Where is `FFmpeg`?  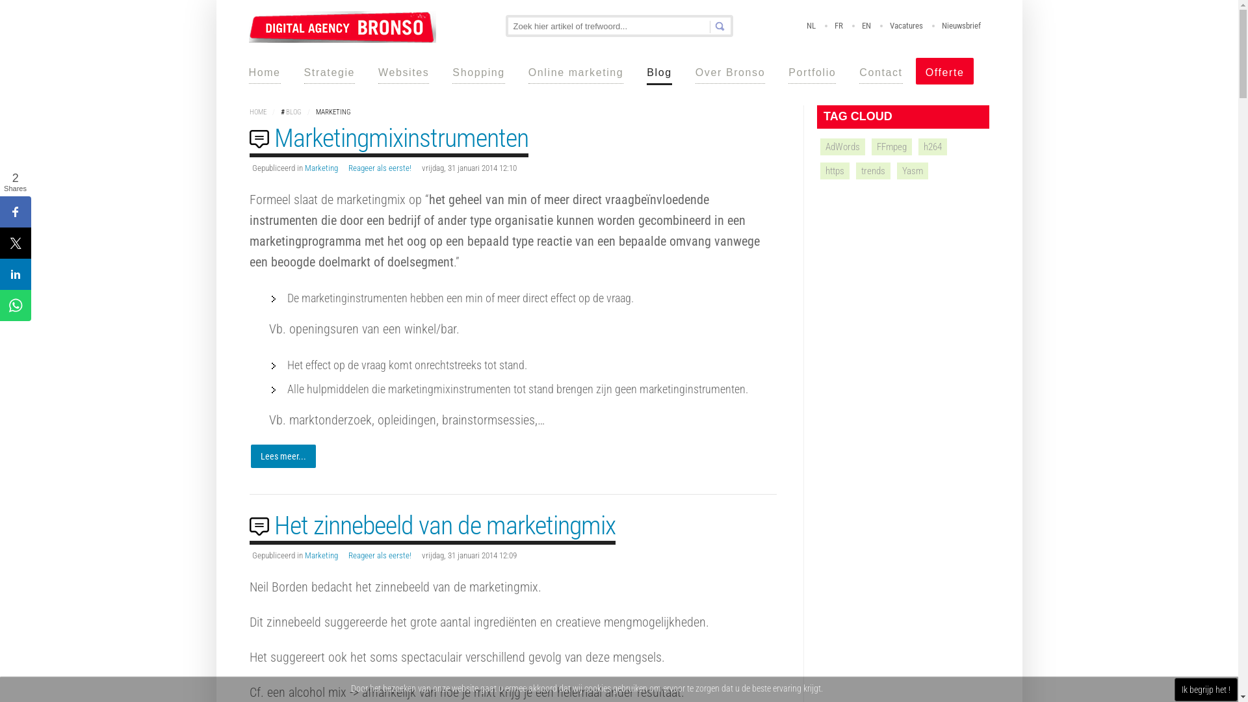
FFmpeg is located at coordinates (892, 147).